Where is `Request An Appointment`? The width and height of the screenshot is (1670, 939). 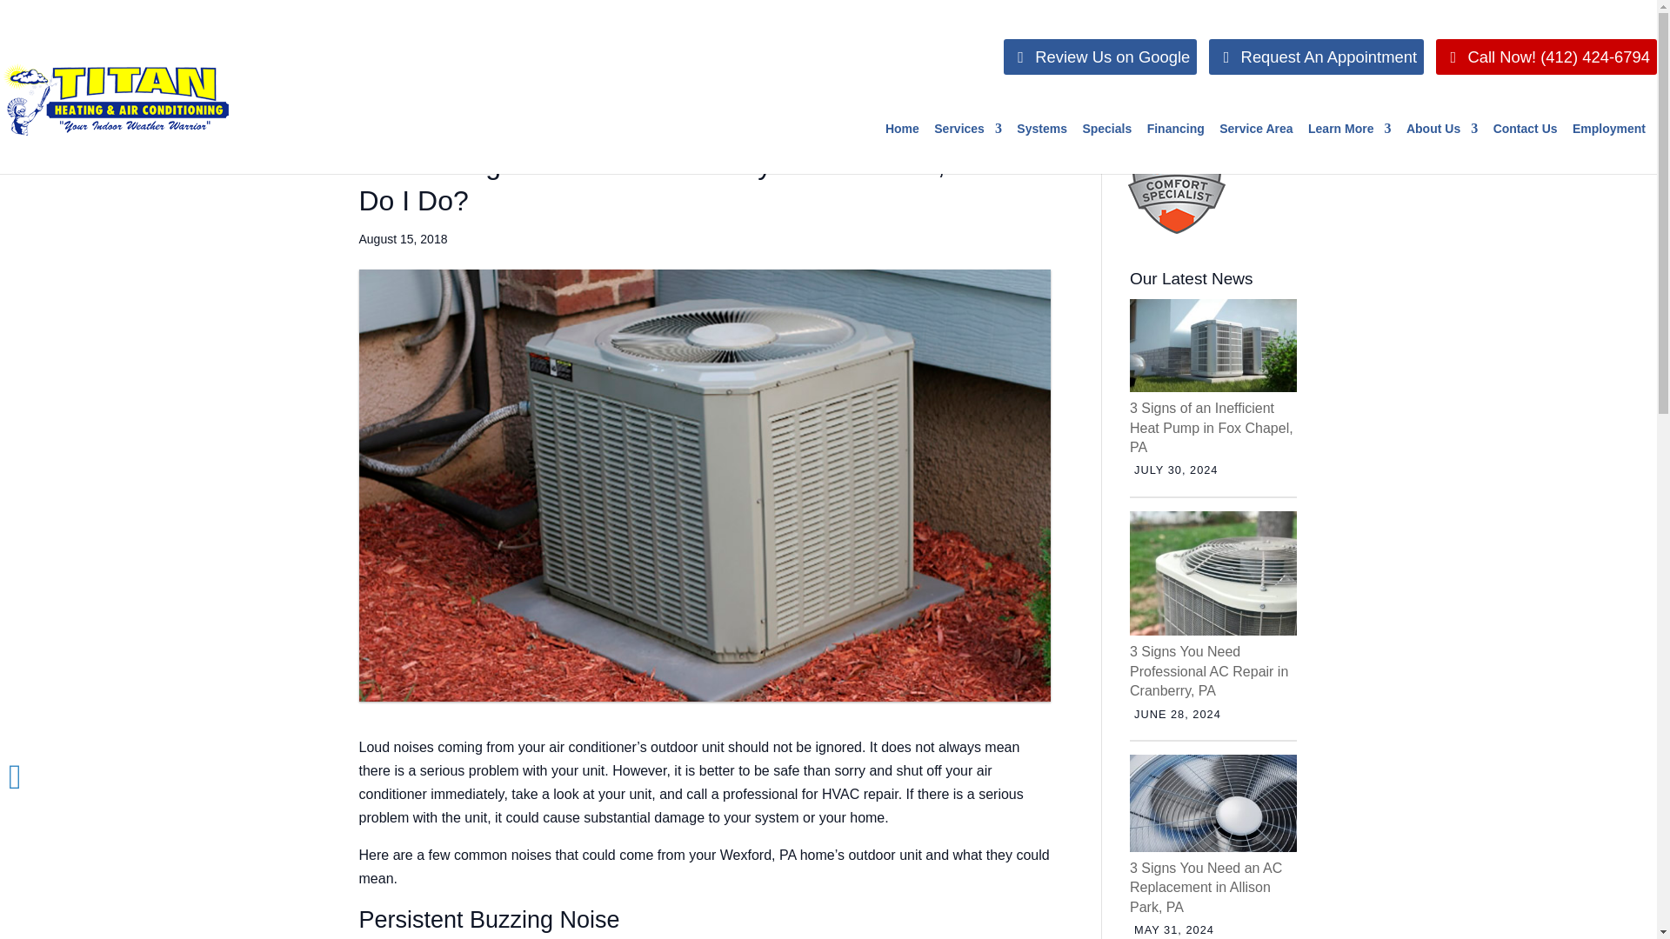
Request An Appointment is located at coordinates (1317, 57).